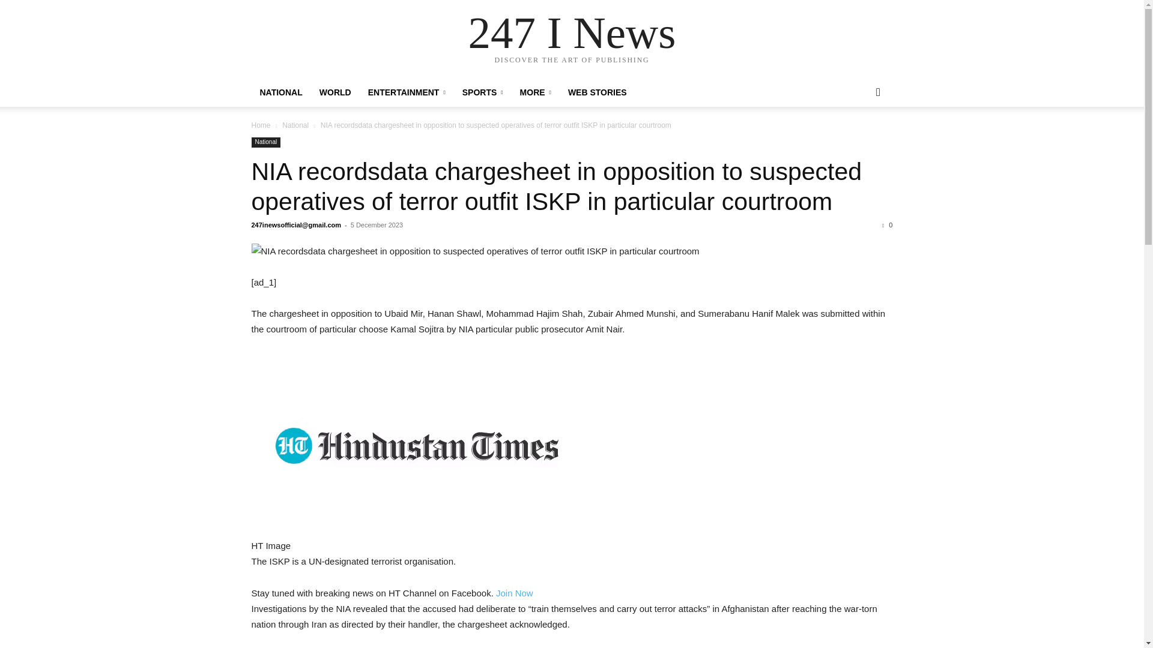  Describe the element at coordinates (265, 142) in the screenshot. I see `National` at that location.